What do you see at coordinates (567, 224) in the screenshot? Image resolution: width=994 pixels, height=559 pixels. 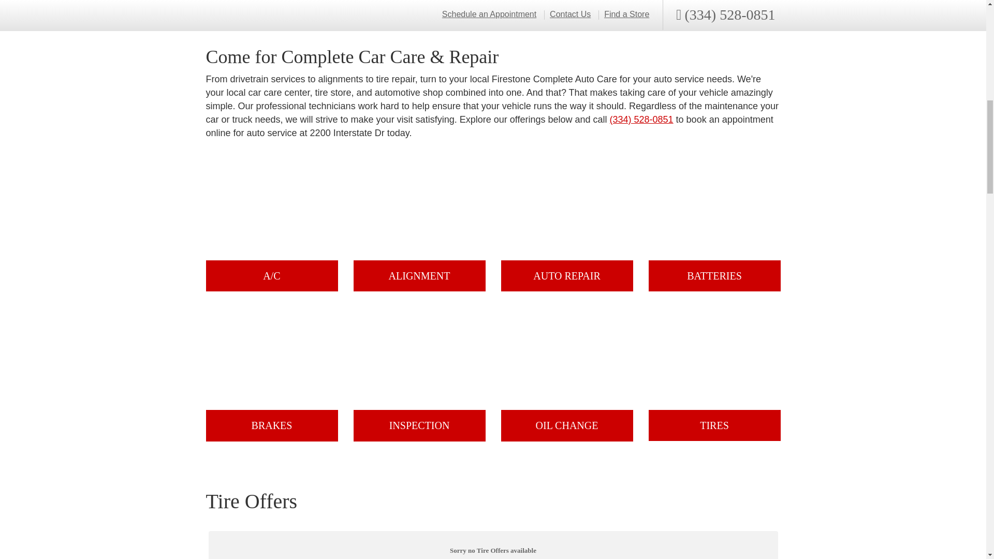 I see `AUTO REPAIR` at bounding box center [567, 224].